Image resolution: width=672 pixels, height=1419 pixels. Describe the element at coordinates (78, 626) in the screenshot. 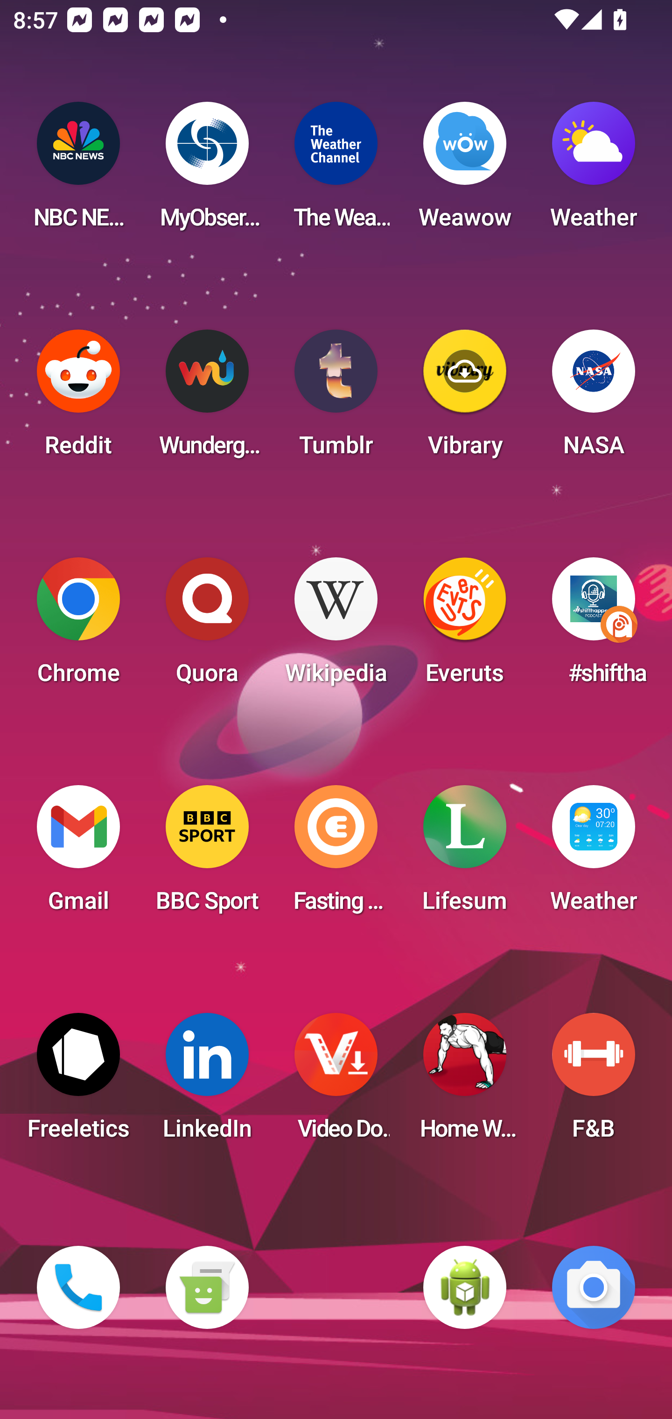

I see `Chrome` at that location.